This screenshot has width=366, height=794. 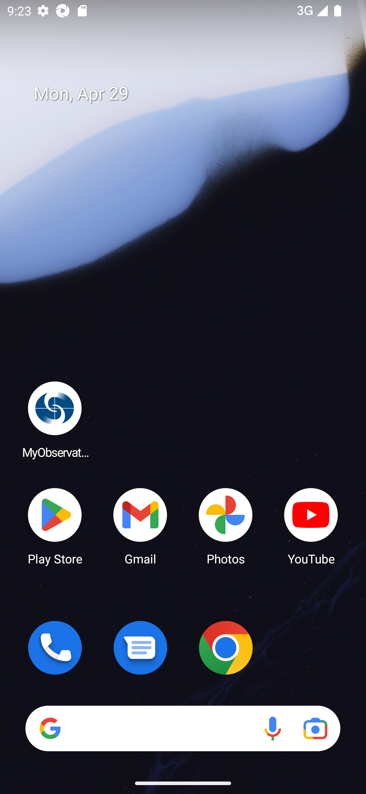 What do you see at coordinates (272, 728) in the screenshot?
I see `Voice search` at bounding box center [272, 728].